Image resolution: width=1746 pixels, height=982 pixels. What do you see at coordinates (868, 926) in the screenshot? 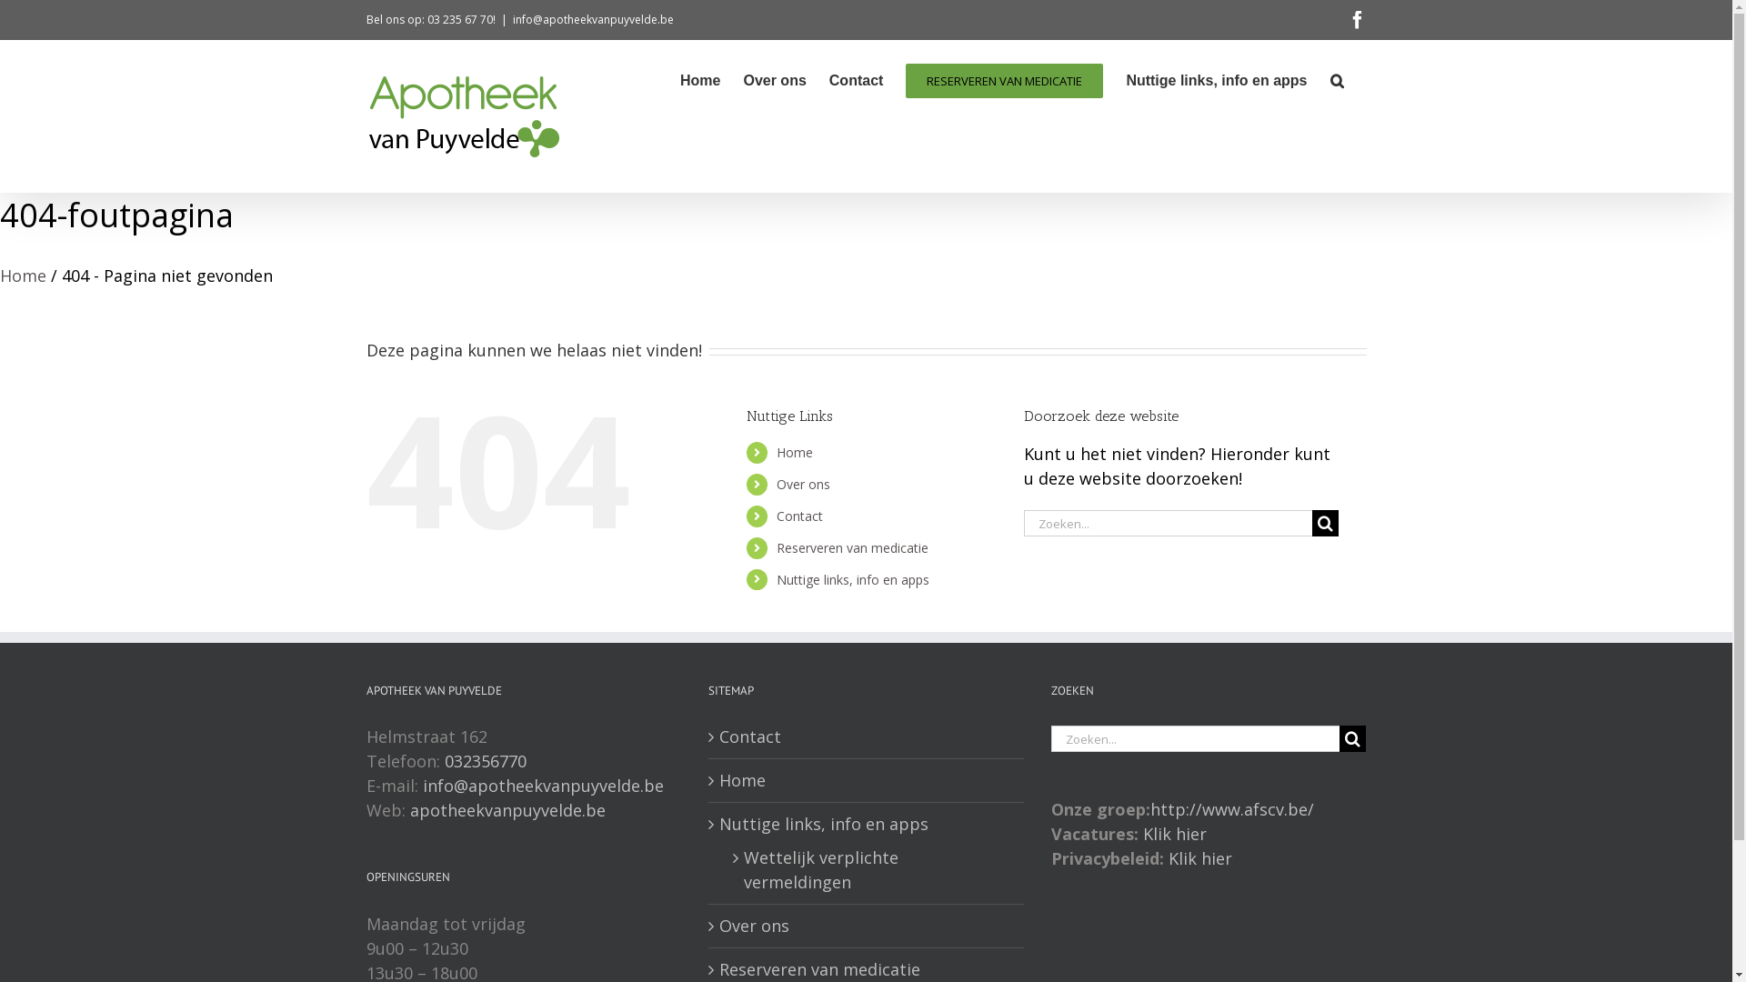
I see `Over ons` at bounding box center [868, 926].